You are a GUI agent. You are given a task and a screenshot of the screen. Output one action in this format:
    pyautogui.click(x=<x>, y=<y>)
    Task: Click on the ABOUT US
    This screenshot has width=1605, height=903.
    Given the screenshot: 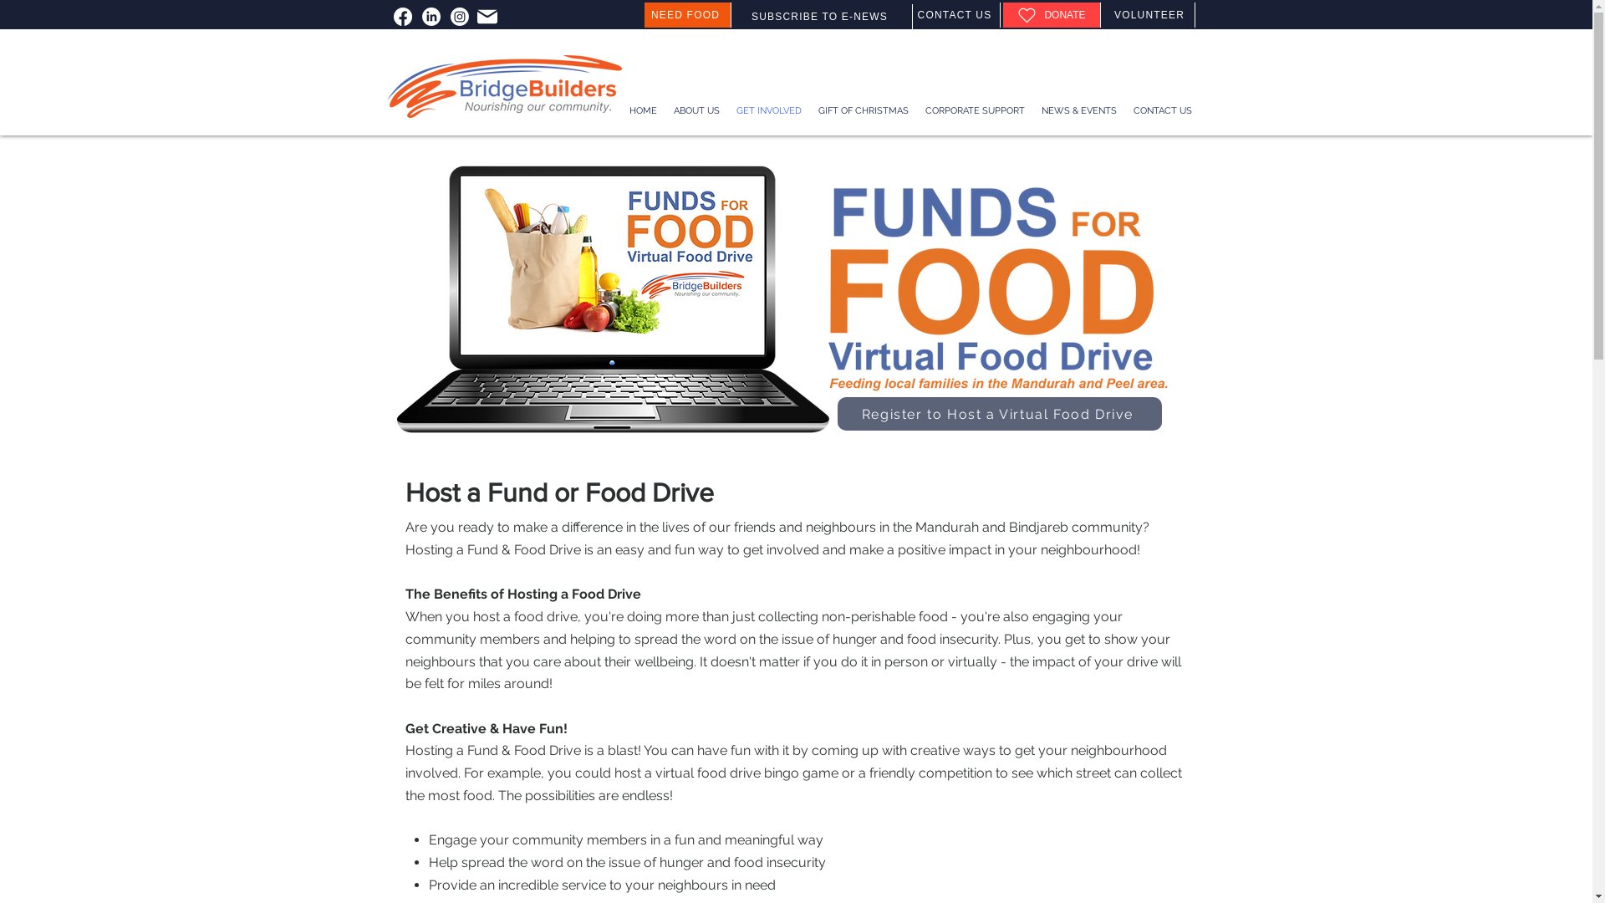 What is the action you would take?
    pyautogui.click(x=697, y=111)
    